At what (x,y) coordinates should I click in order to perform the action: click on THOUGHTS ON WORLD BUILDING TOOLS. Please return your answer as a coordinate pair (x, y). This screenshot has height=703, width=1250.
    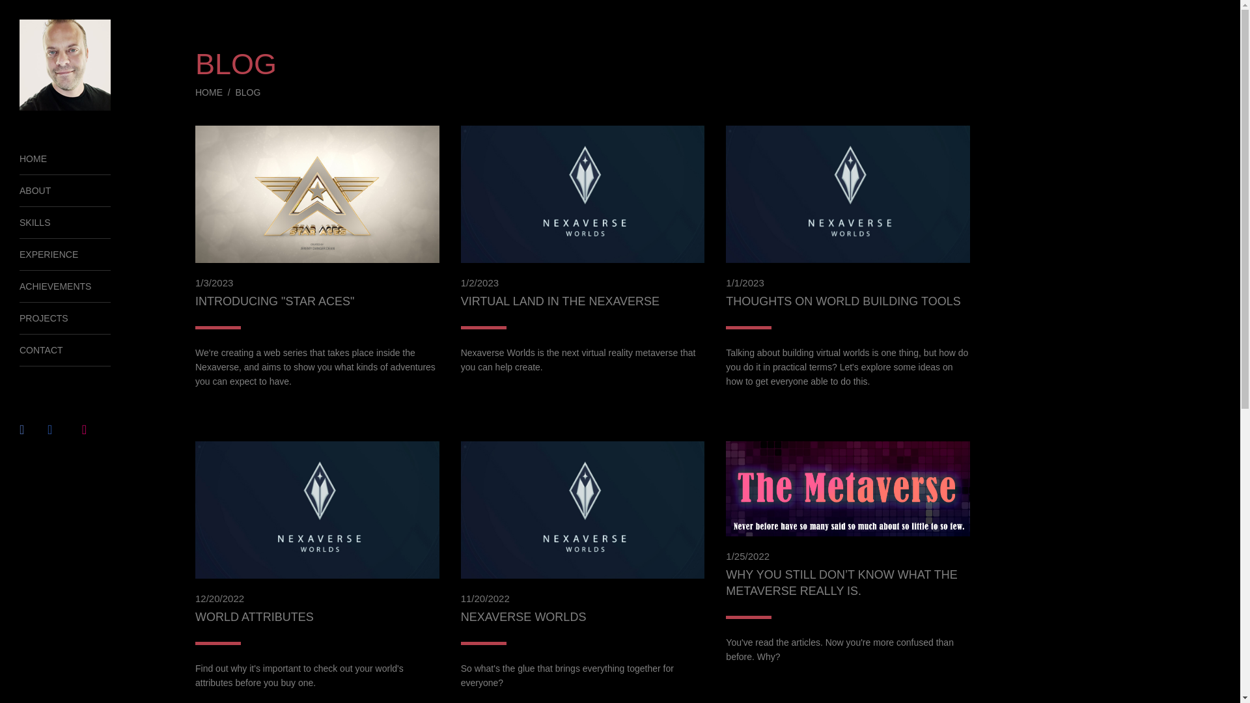
    Looking at the image, I should click on (842, 301).